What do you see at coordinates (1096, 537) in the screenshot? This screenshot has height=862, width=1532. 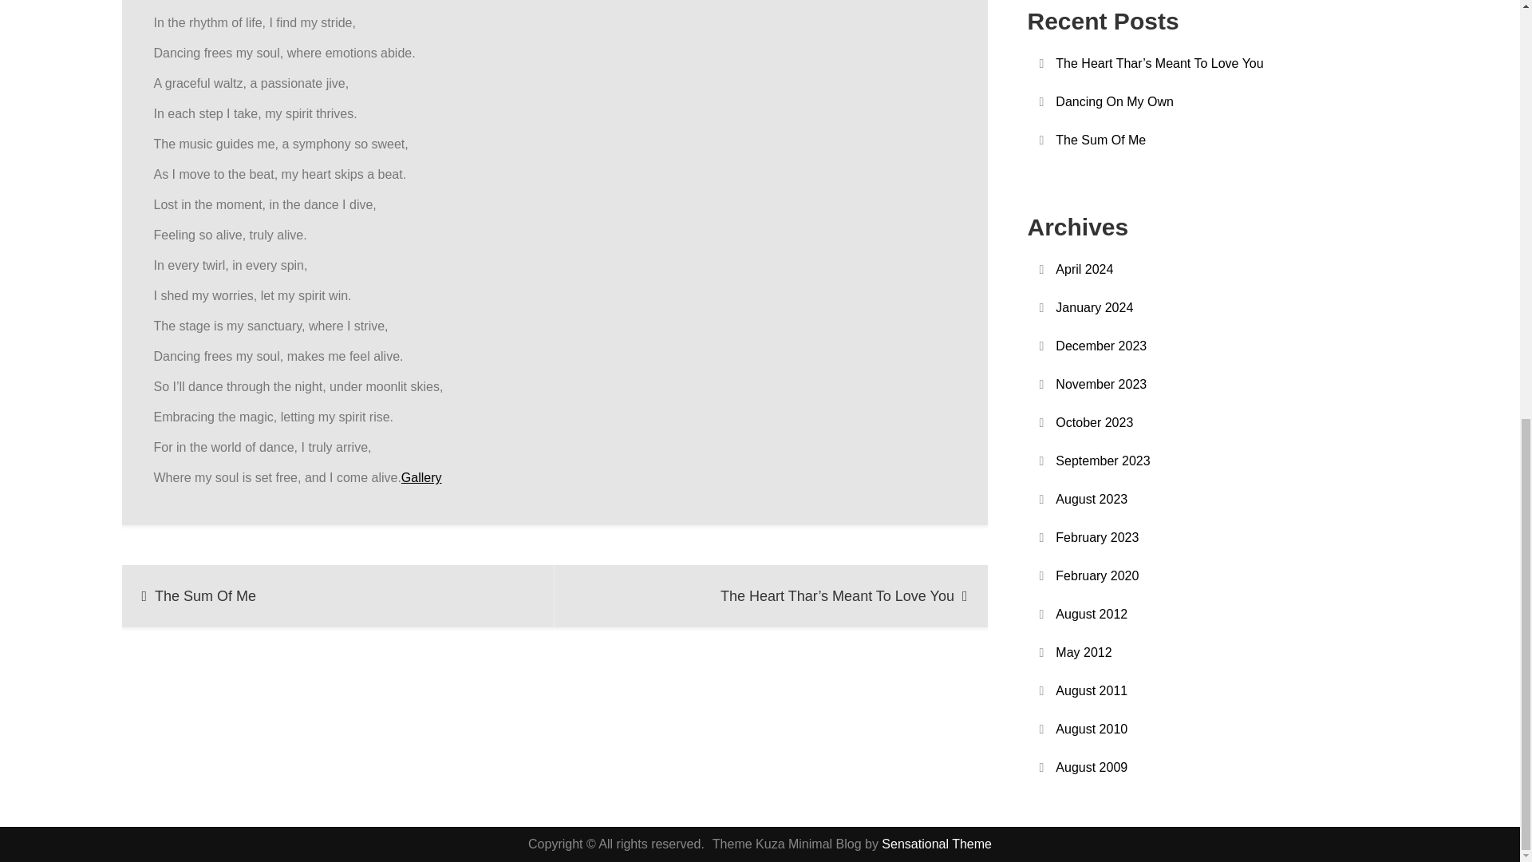 I see `February 2023` at bounding box center [1096, 537].